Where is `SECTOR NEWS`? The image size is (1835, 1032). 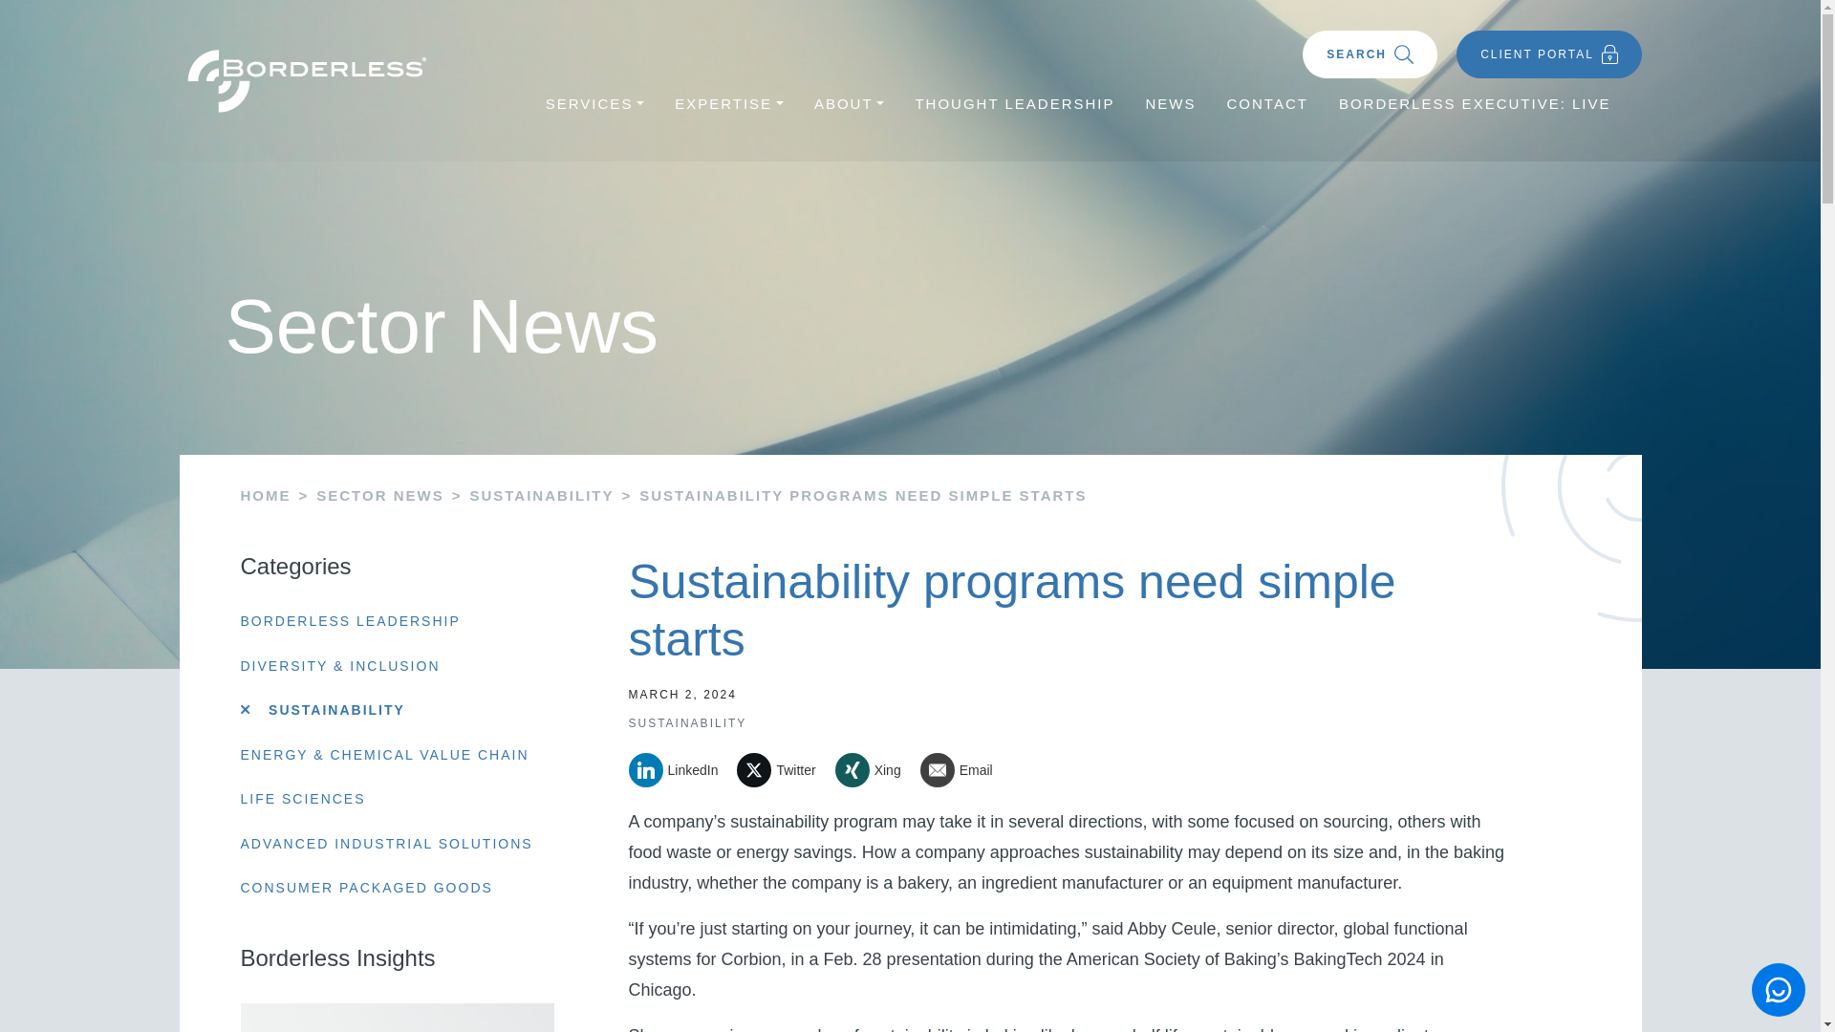 SECTOR NEWS is located at coordinates (379, 495).